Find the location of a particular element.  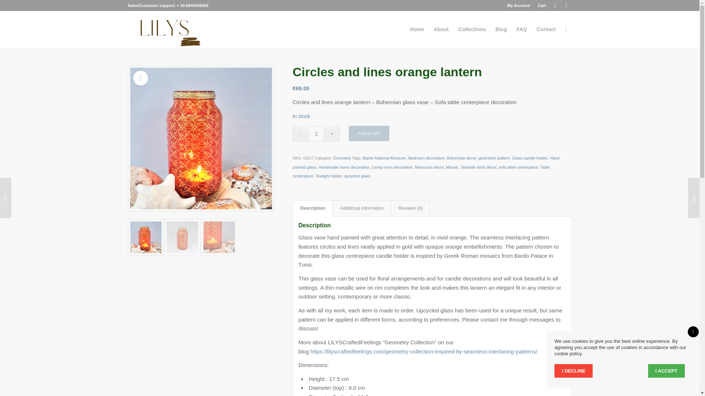

Additional information is located at coordinates (361, 208).